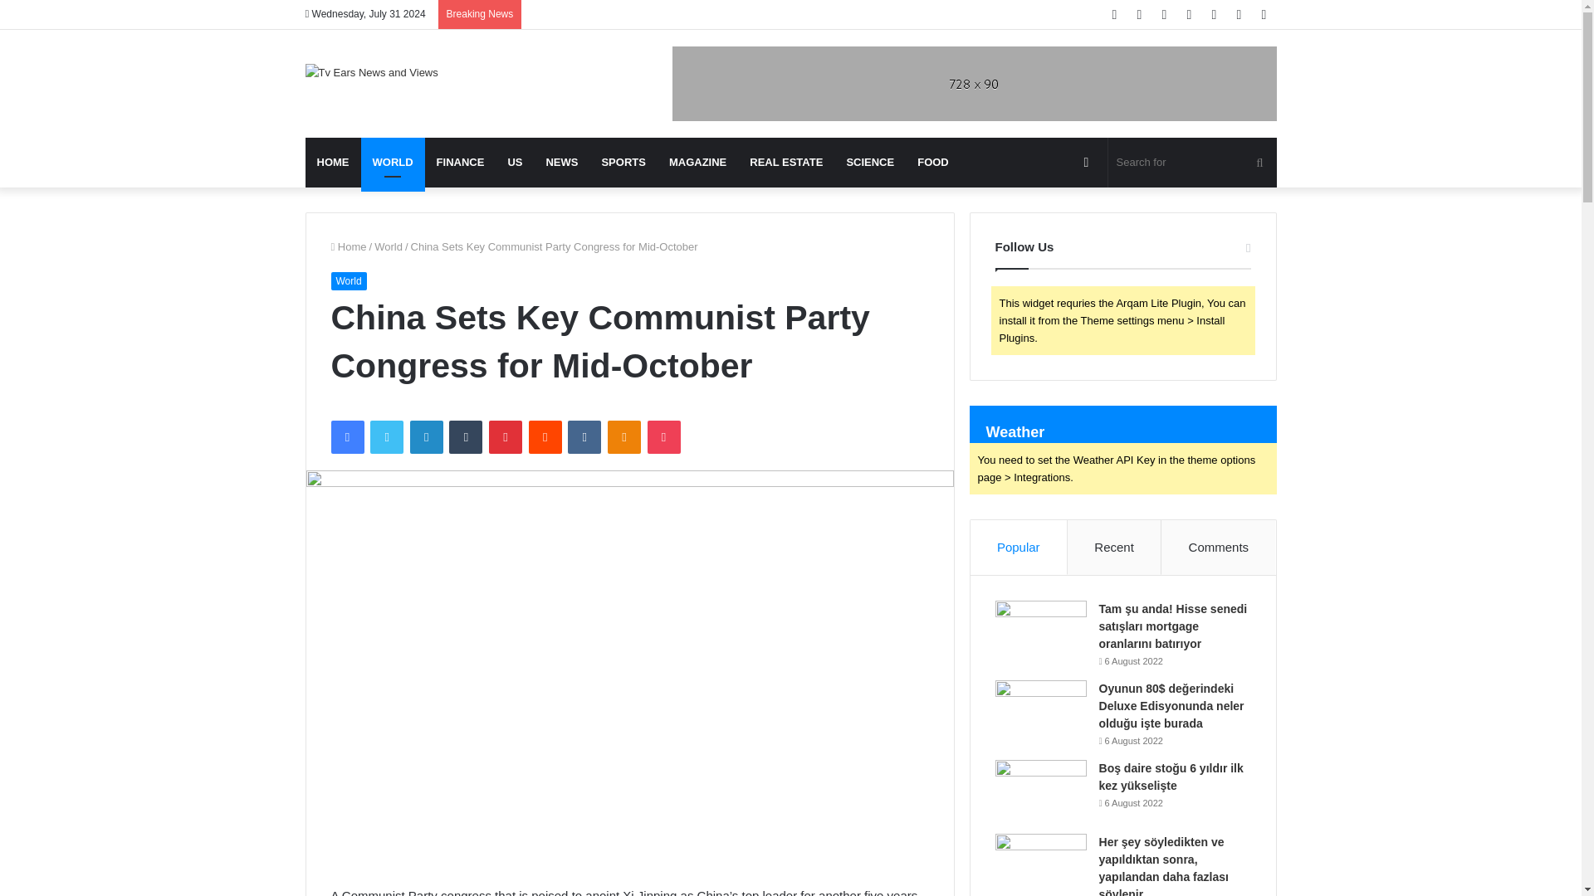 The image size is (1594, 896). Describe the element at coordinates (466, 436) in the screenshot. I see `Tumblr` at that location.